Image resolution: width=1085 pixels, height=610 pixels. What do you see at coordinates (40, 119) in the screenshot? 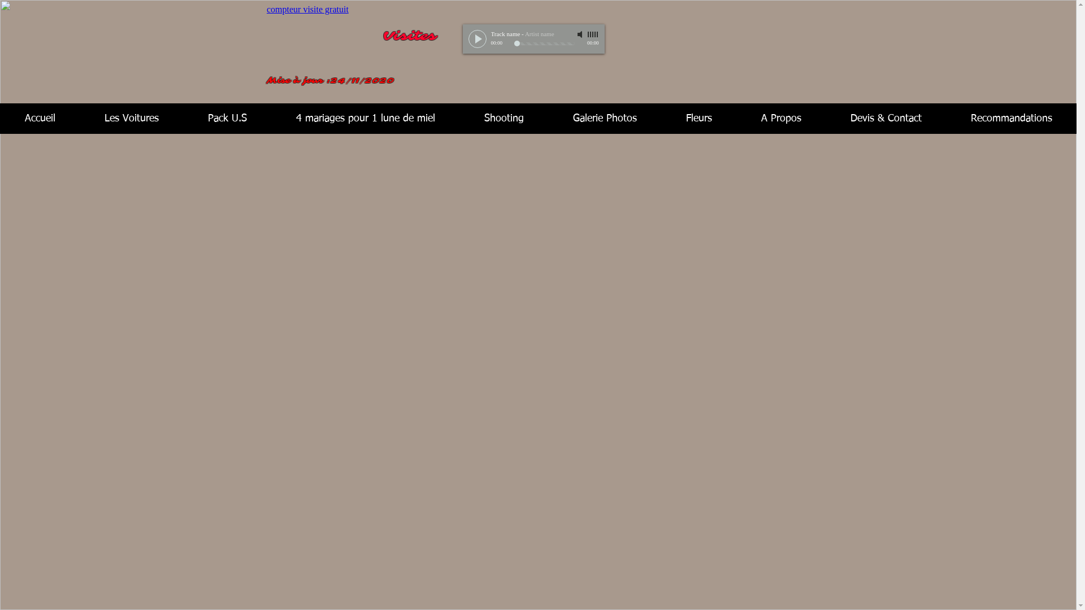
I see `Accueil` at bounding box center [40, 119].